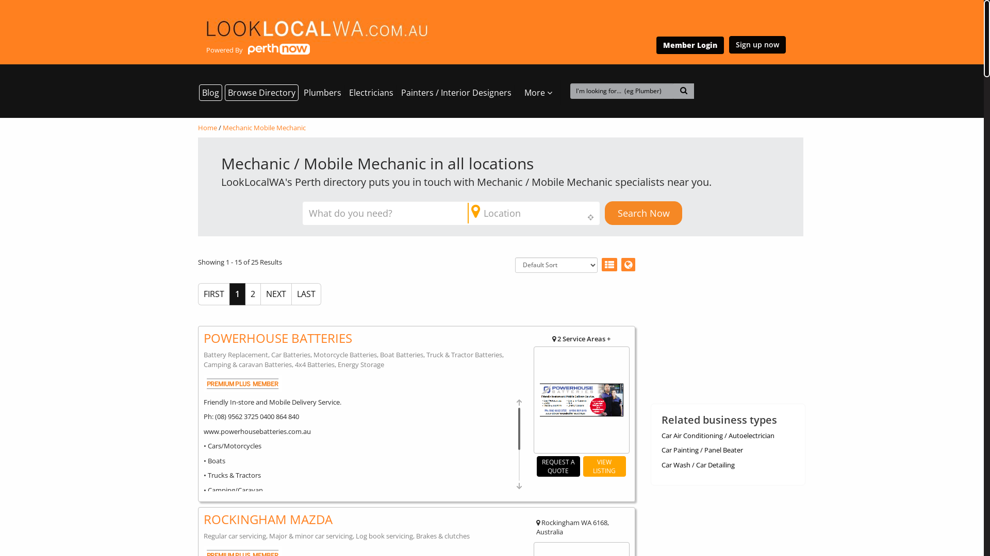 The width and height of the screenshot is (990, 556). I want to click on POWERHOUSE BATTERIES, so click(581, 400).